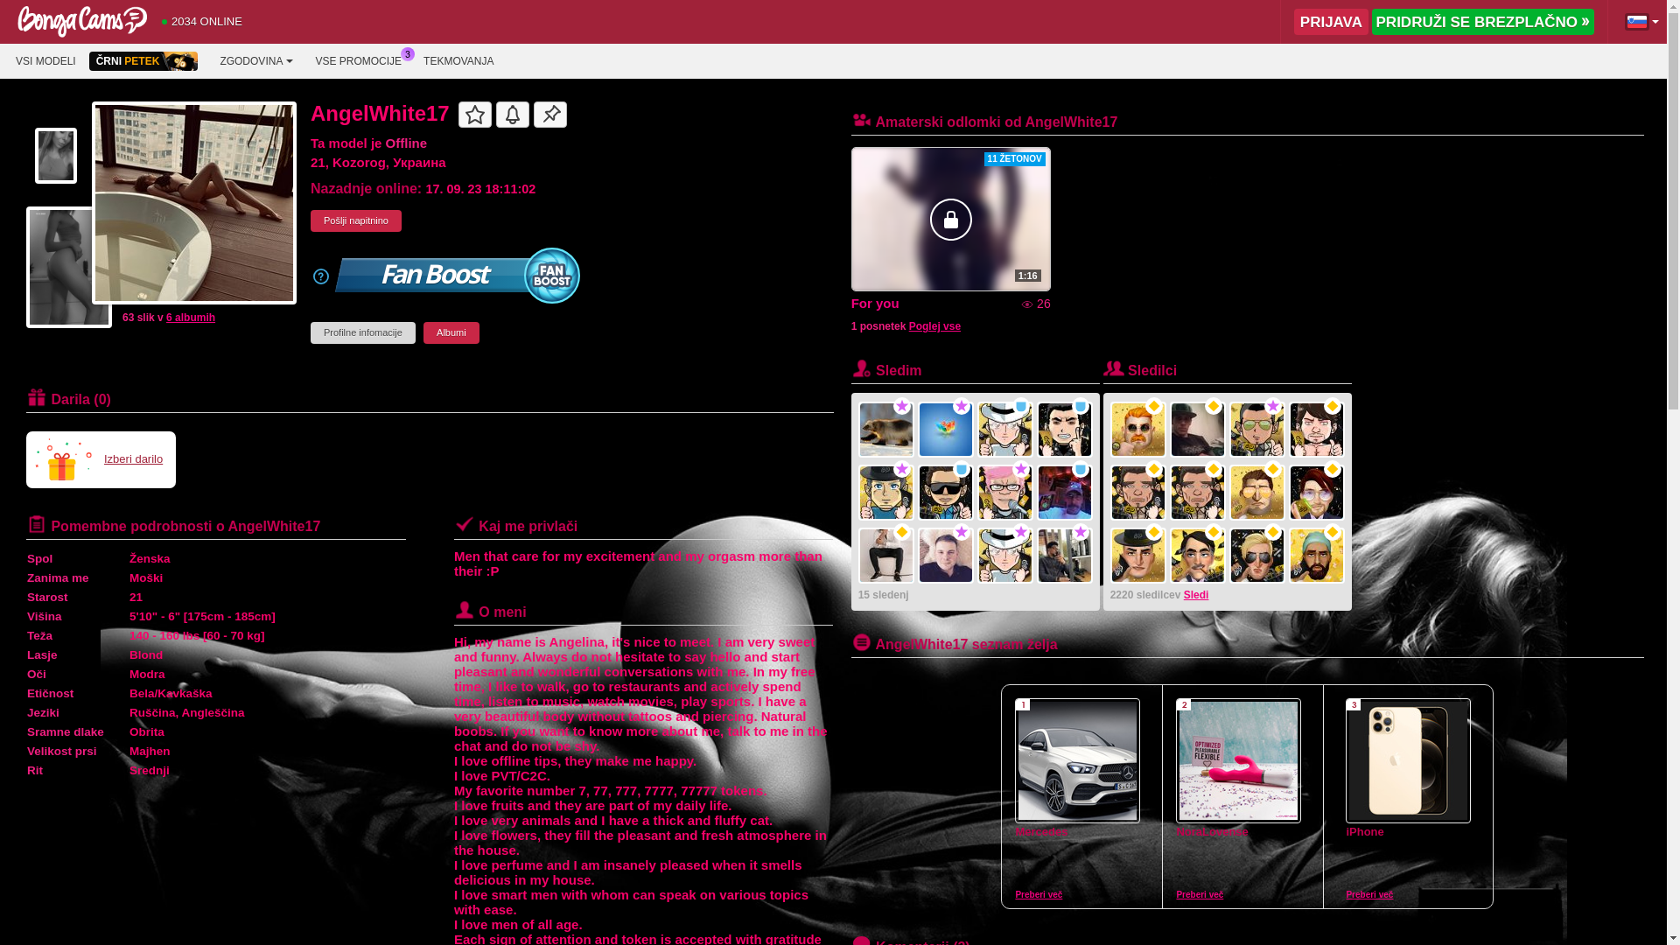  I want to click on Gold, so click(1333, 532).